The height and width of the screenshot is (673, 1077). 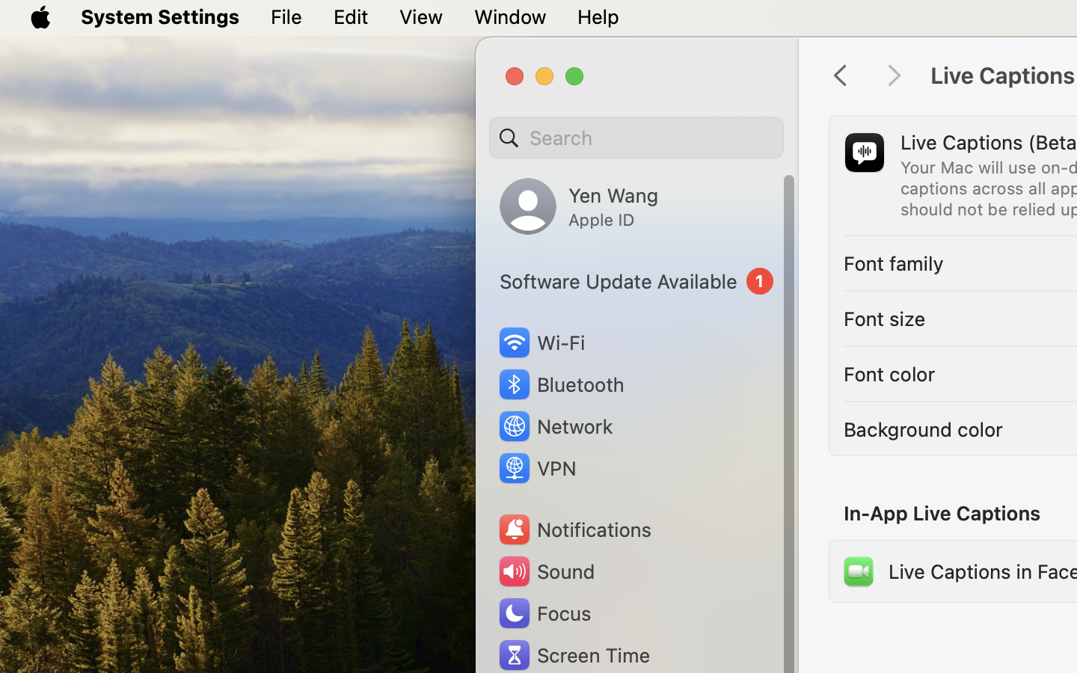 I want to click on Sound, so click(x=546, y=571).